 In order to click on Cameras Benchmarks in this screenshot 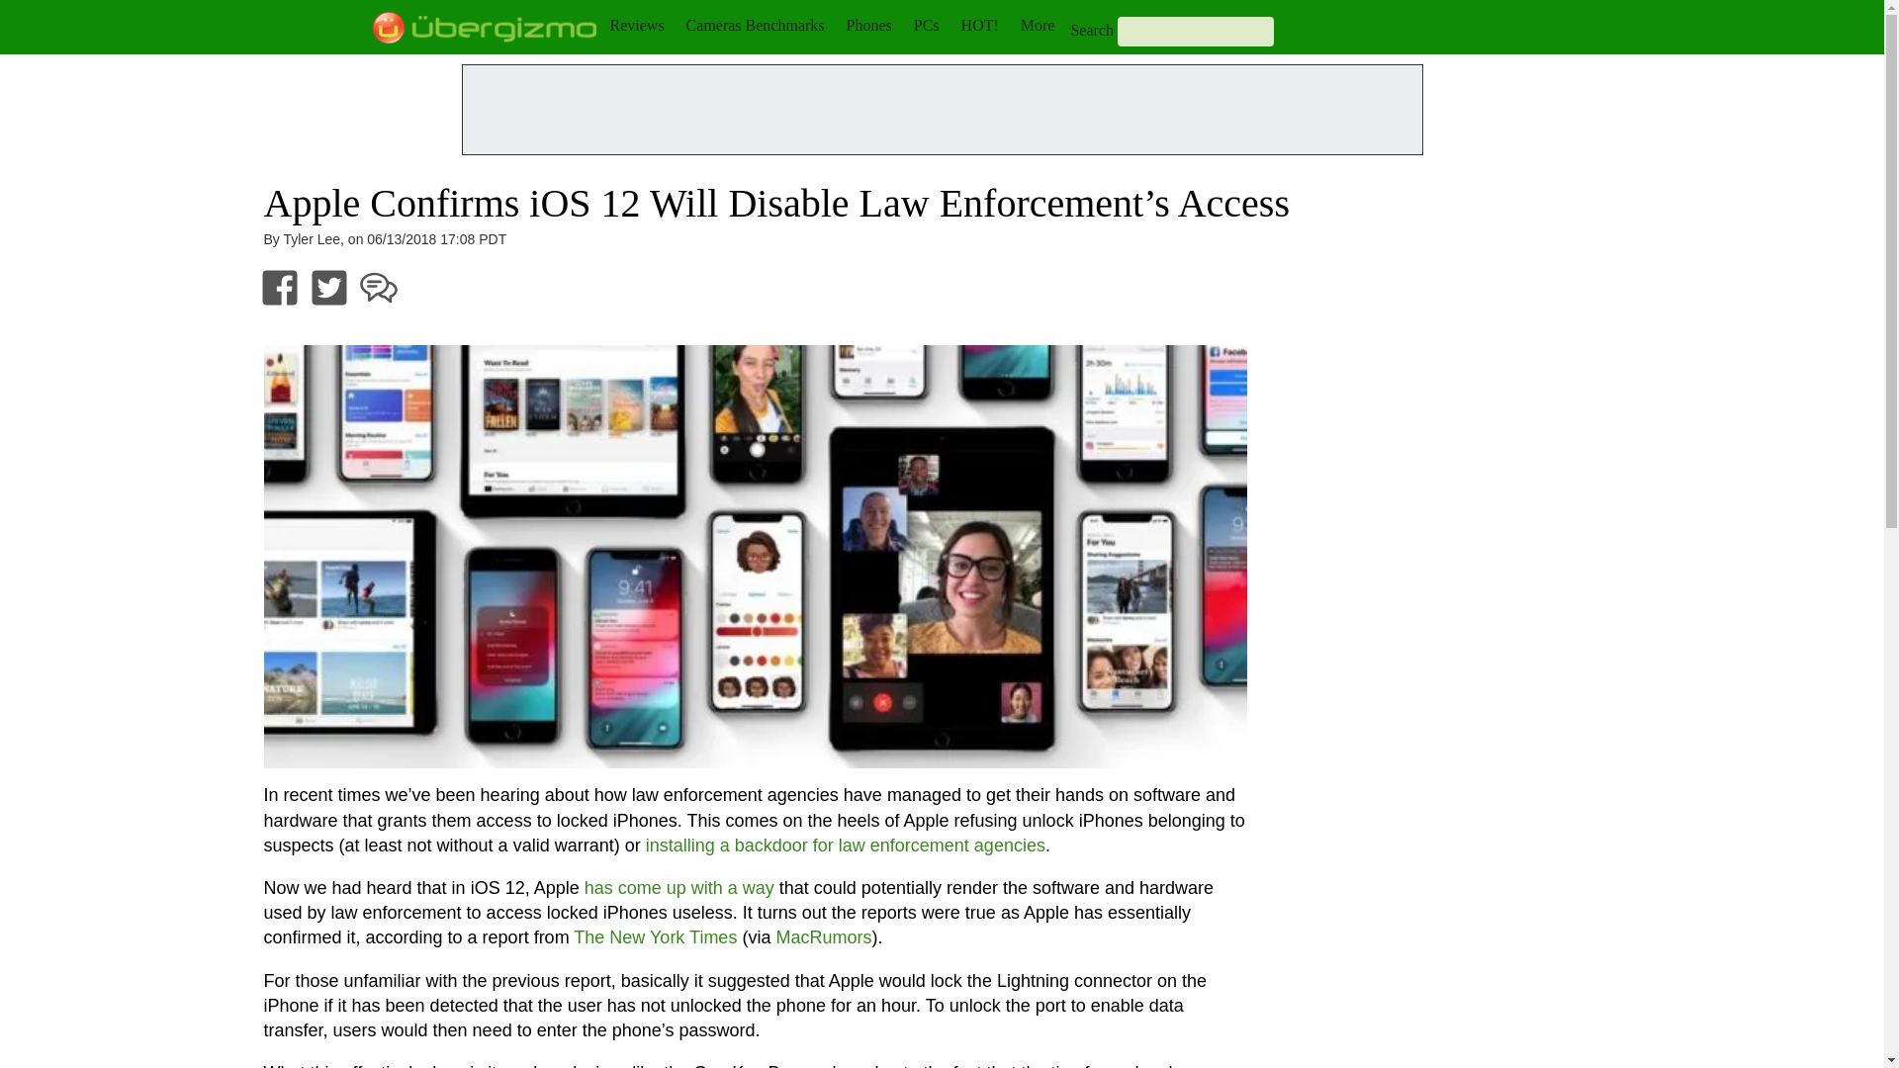, I will do `click(755, 25)`.